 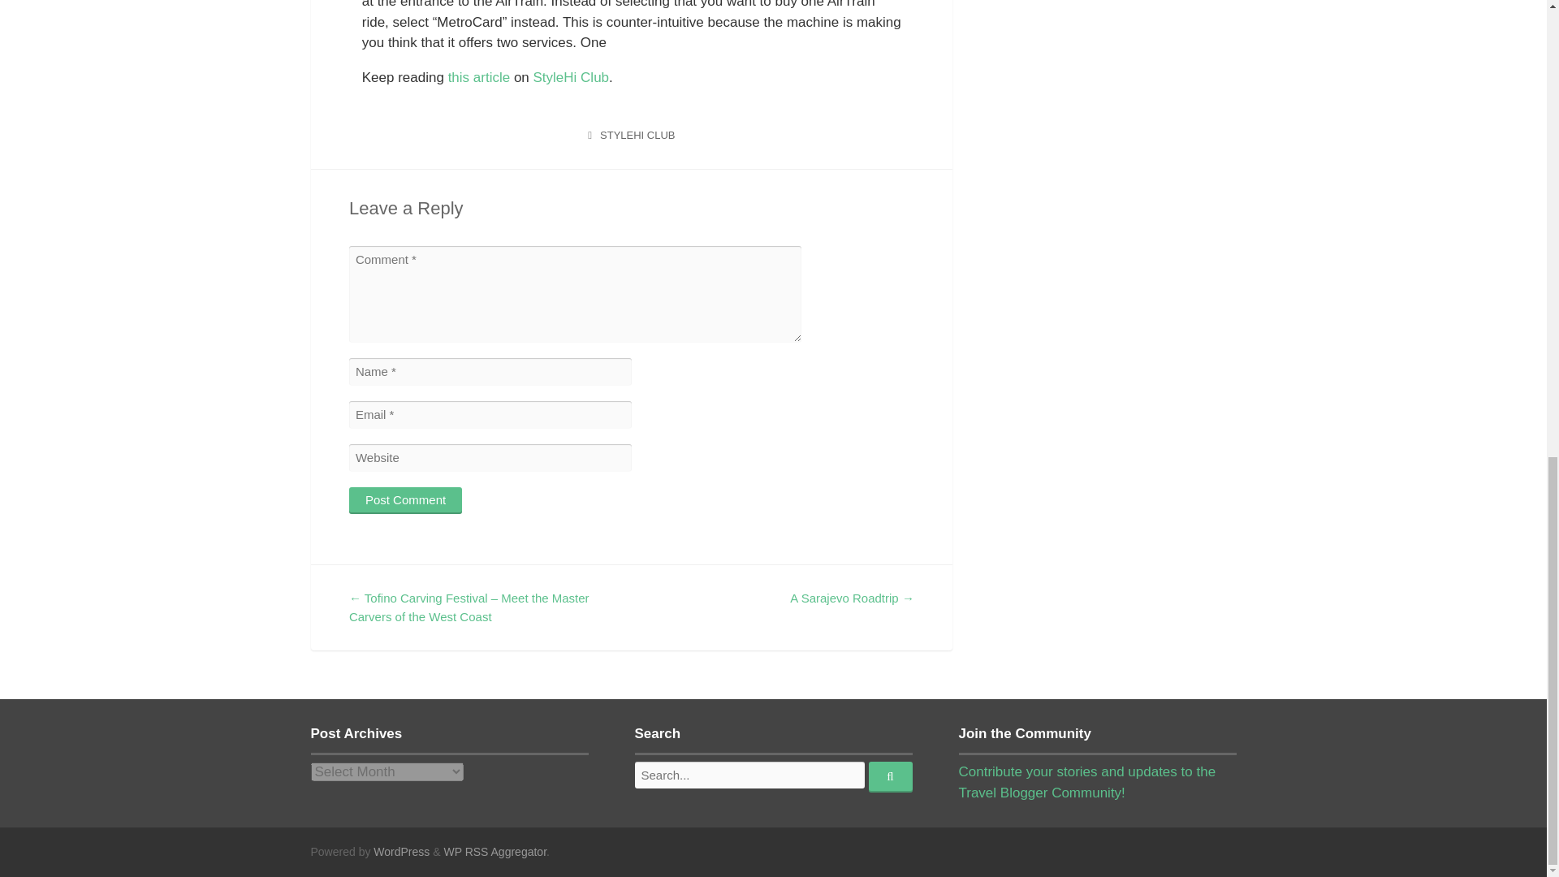 What do you see at coordinates (479, 77) in the screenshot?
I see `this article` at bounding box center [479, 77].